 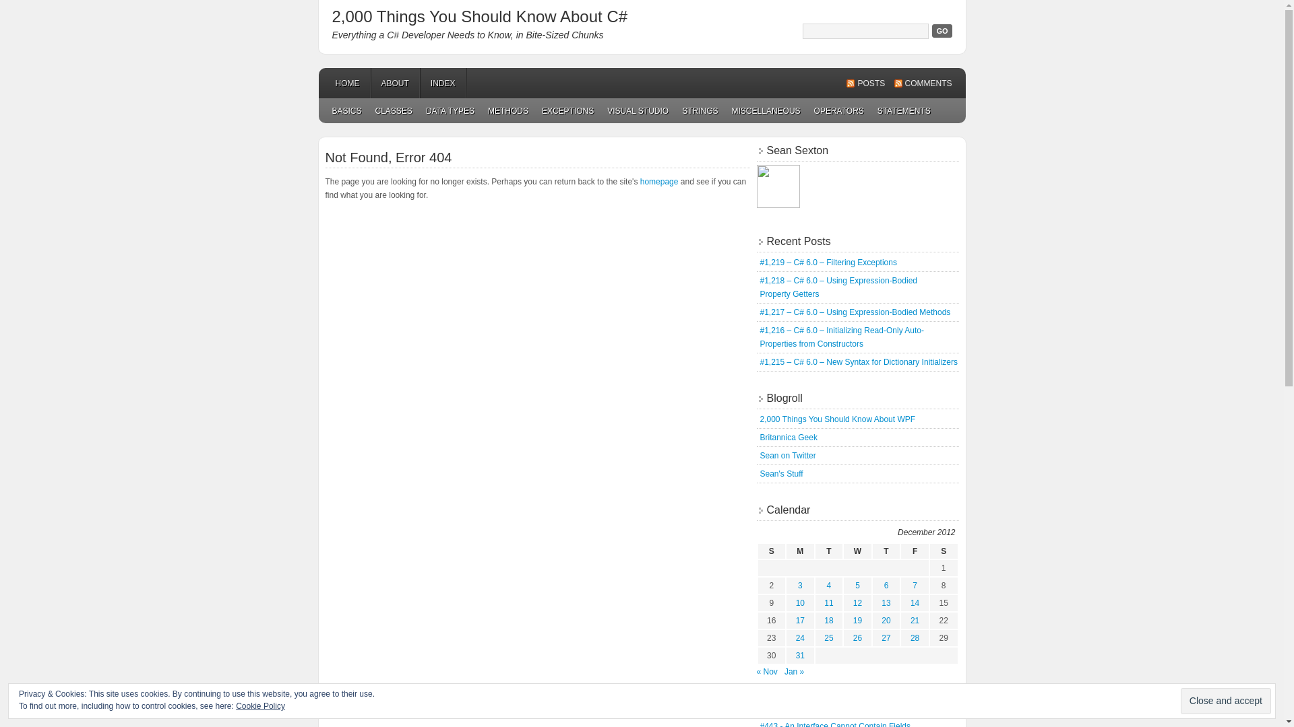 What do you see at coordinates (700, 110) in the screenshot?
I see `STRINGS` at bounding box center [700, 110].